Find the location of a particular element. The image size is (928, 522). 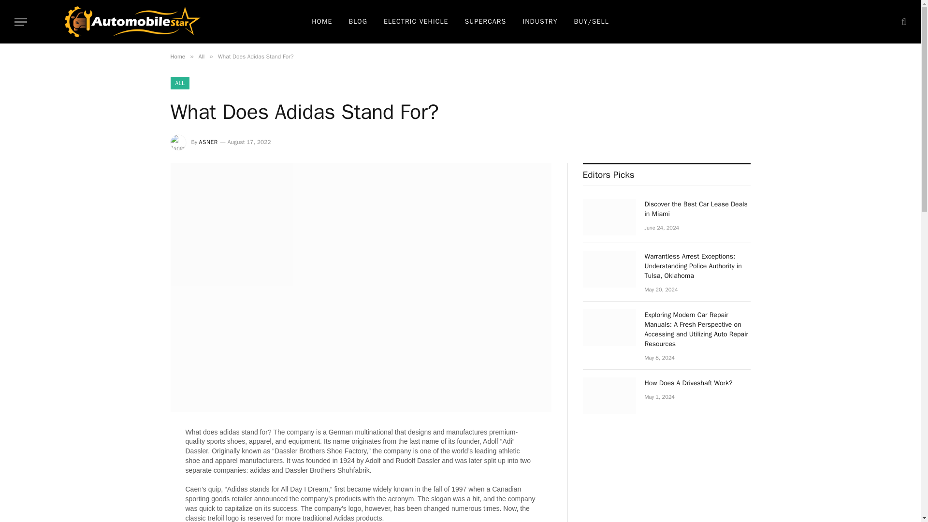

Discover the Best Car Lease Deals in Miami is located at coordinates (698, 209).